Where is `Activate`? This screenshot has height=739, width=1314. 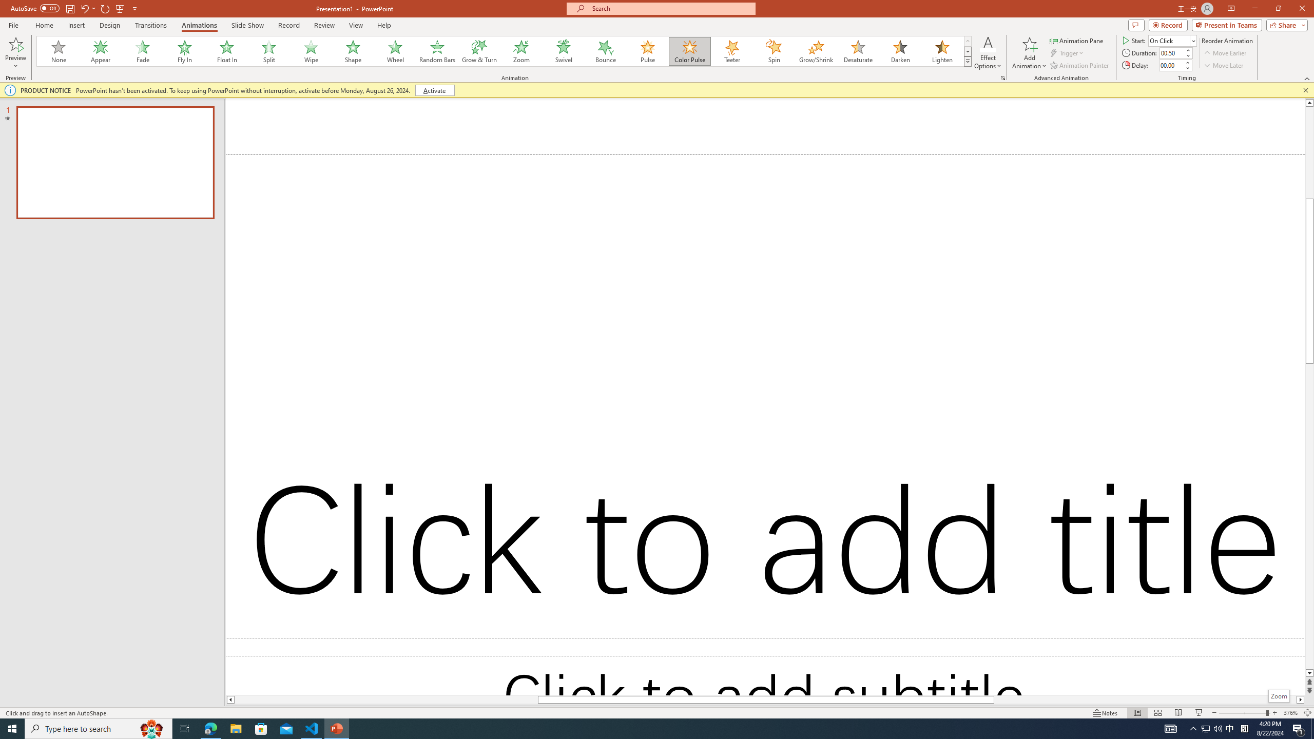
Activate is located at coordinates (434, 90).